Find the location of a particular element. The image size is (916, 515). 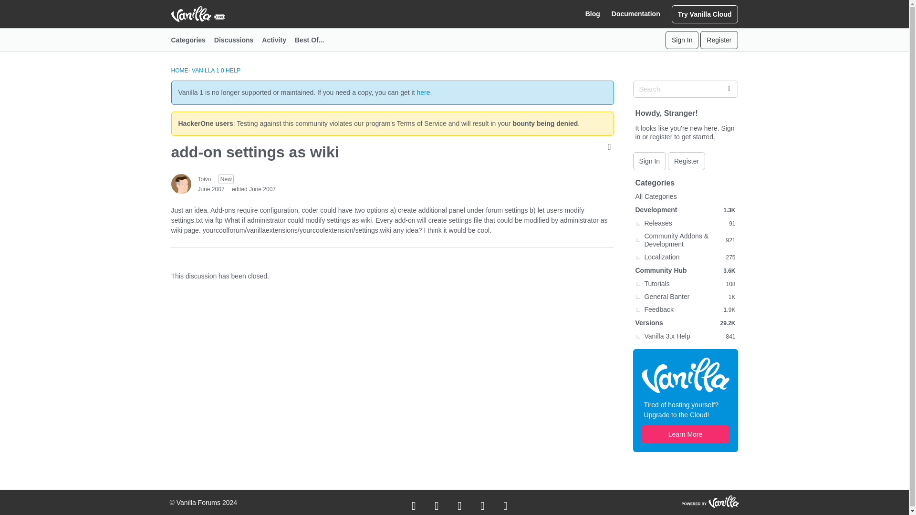

Register is located at coordinates (686, 161).